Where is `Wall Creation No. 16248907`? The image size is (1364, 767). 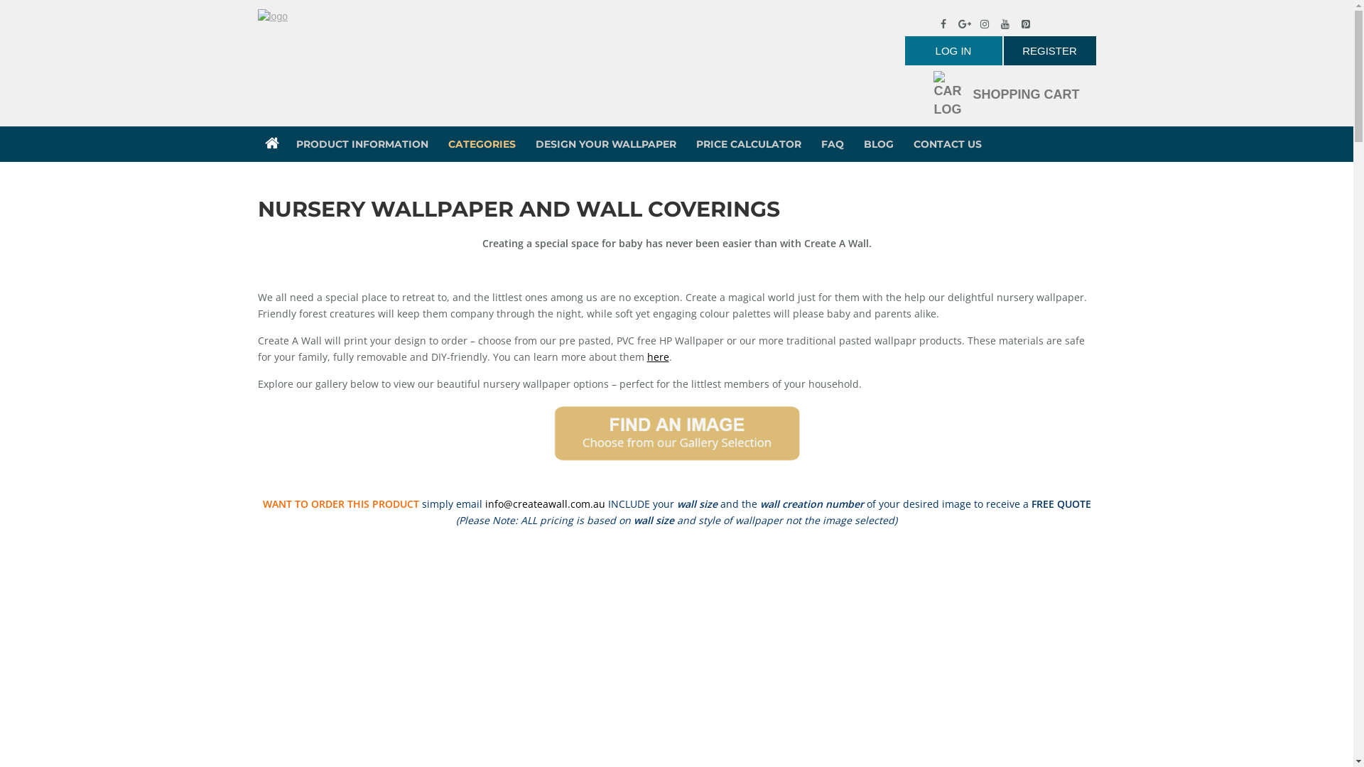
Wall Creation No. 16248907 is located at coordinates (571, 651).